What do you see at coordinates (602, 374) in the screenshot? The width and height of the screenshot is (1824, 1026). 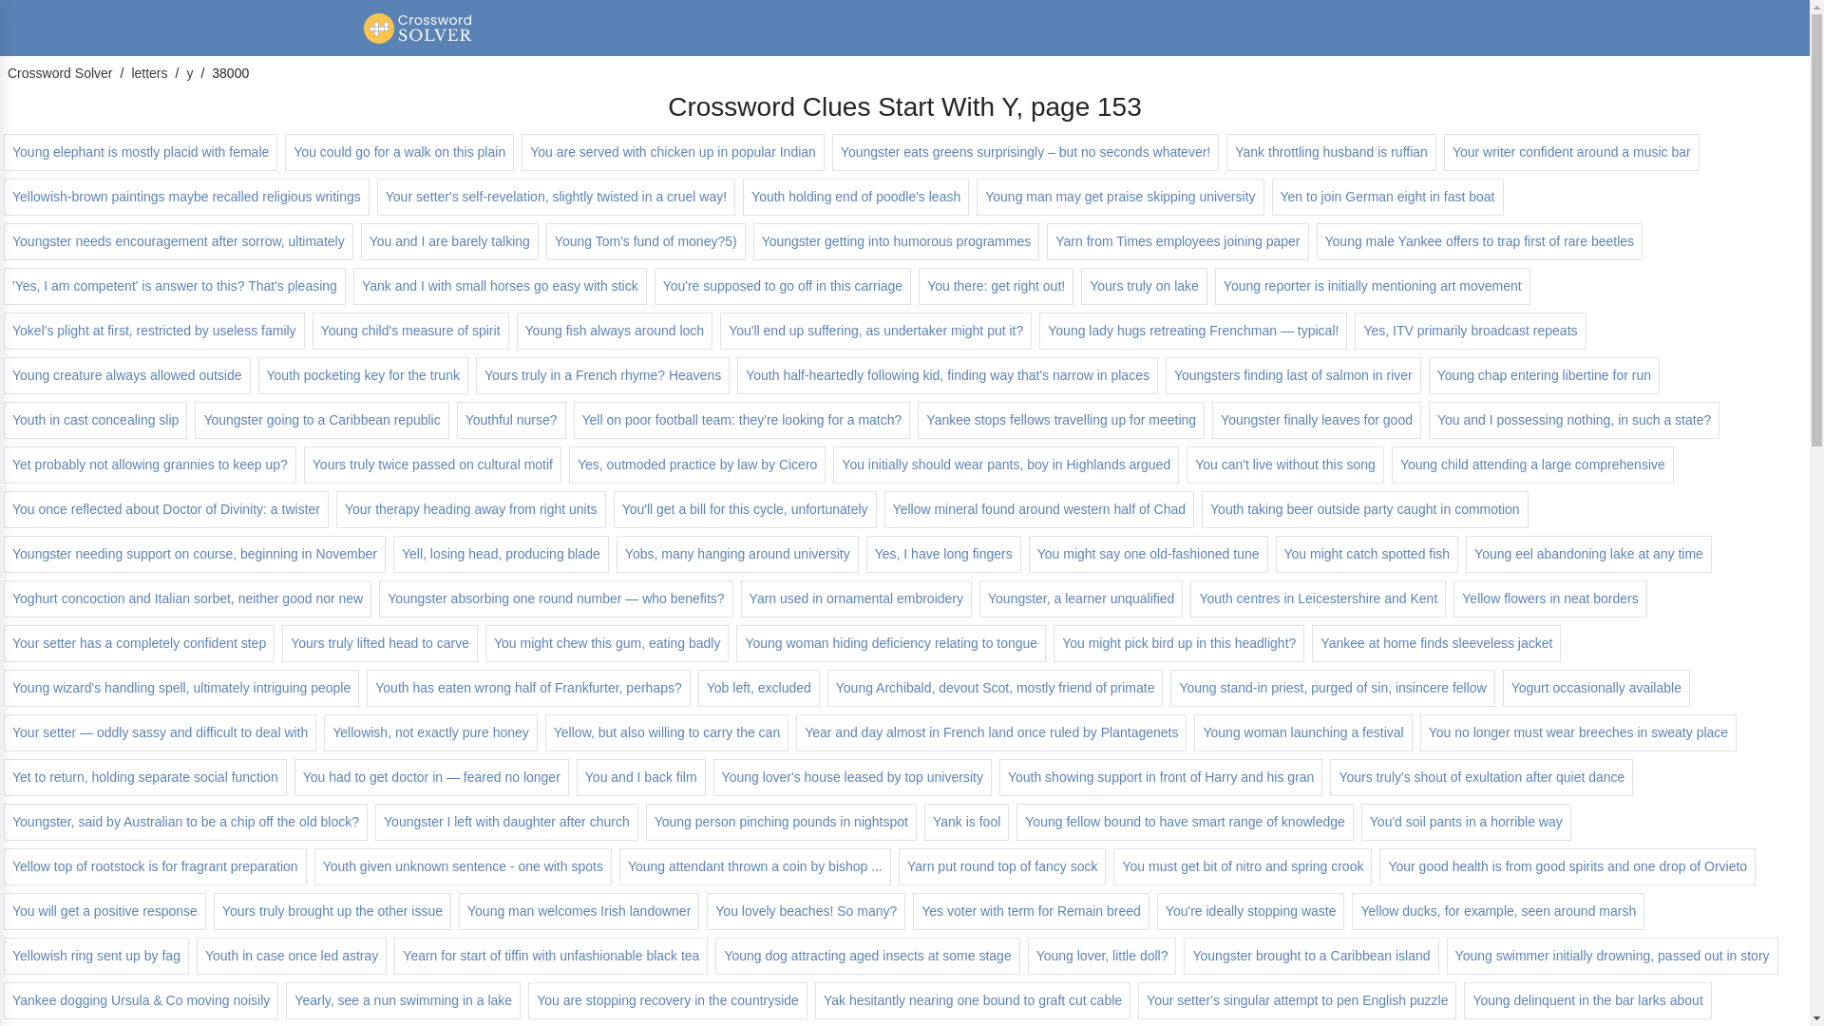 I see `Yours truly in a French rhyme? Heavens` at bounding box center [602, 374].